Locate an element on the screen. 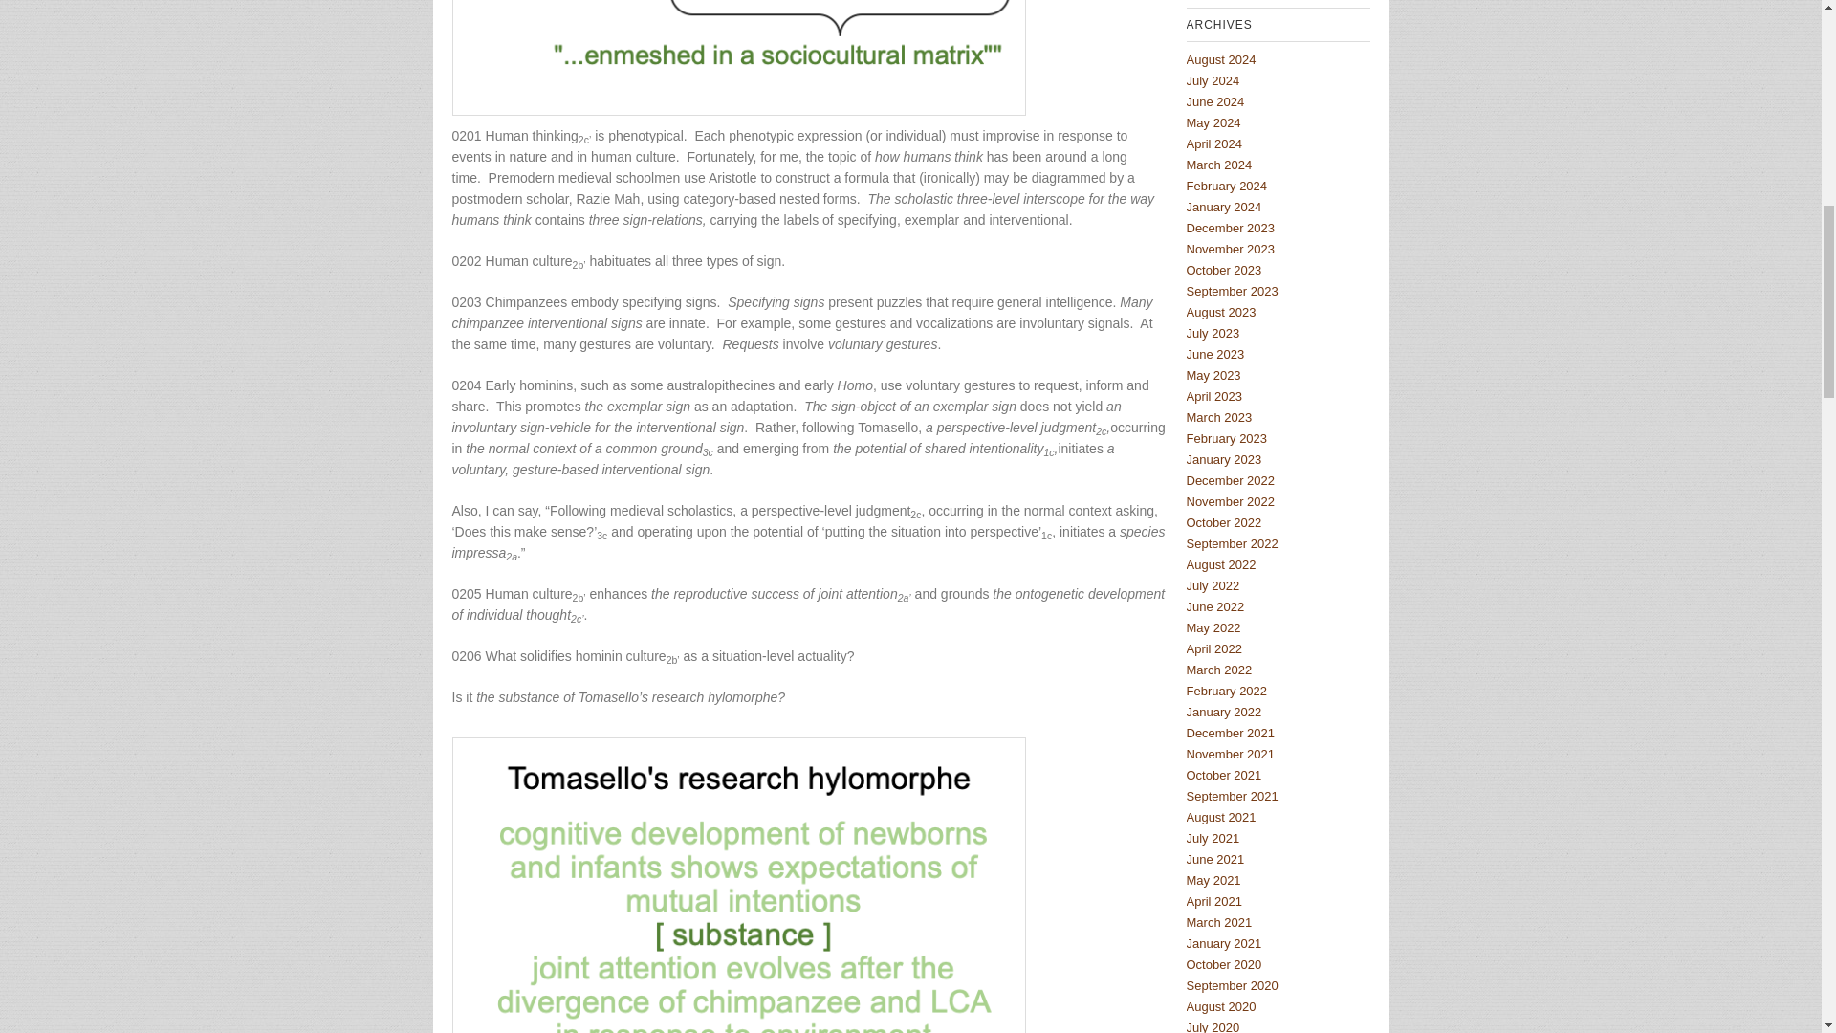 This screenshot has width=1836, height=1033. June 2023 is located at coordinates (1214, 354).